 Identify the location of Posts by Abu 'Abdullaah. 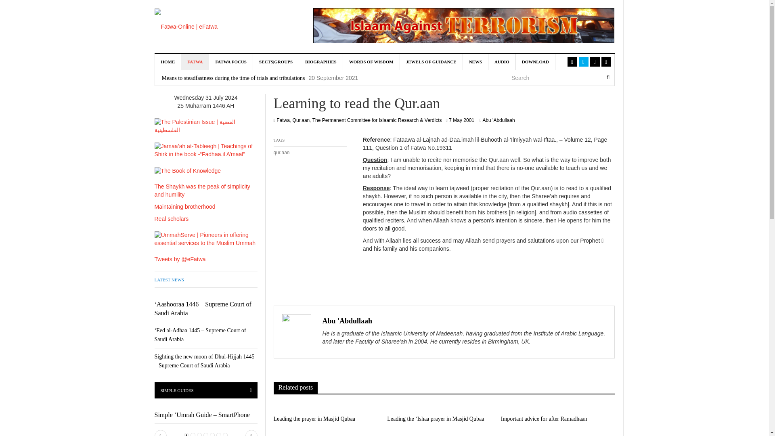
(347, 321).